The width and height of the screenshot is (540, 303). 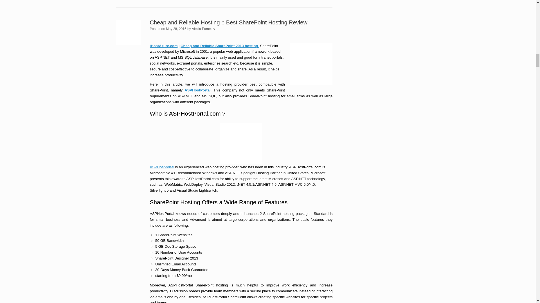 I want to click on ASPHostPortal, so click(x=162, y=167).